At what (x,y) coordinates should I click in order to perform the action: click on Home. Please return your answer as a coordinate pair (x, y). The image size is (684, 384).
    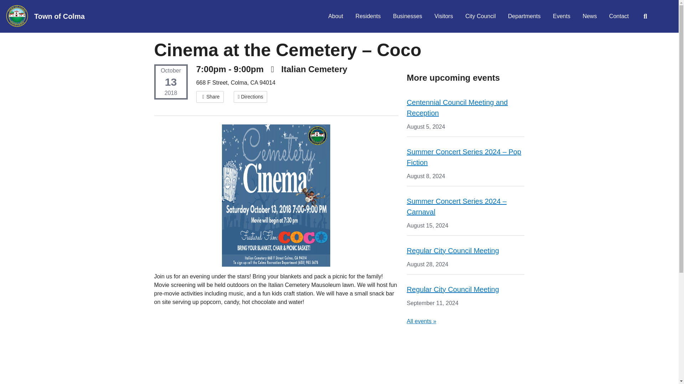
    Looking at the image, I should click on (62, 16).